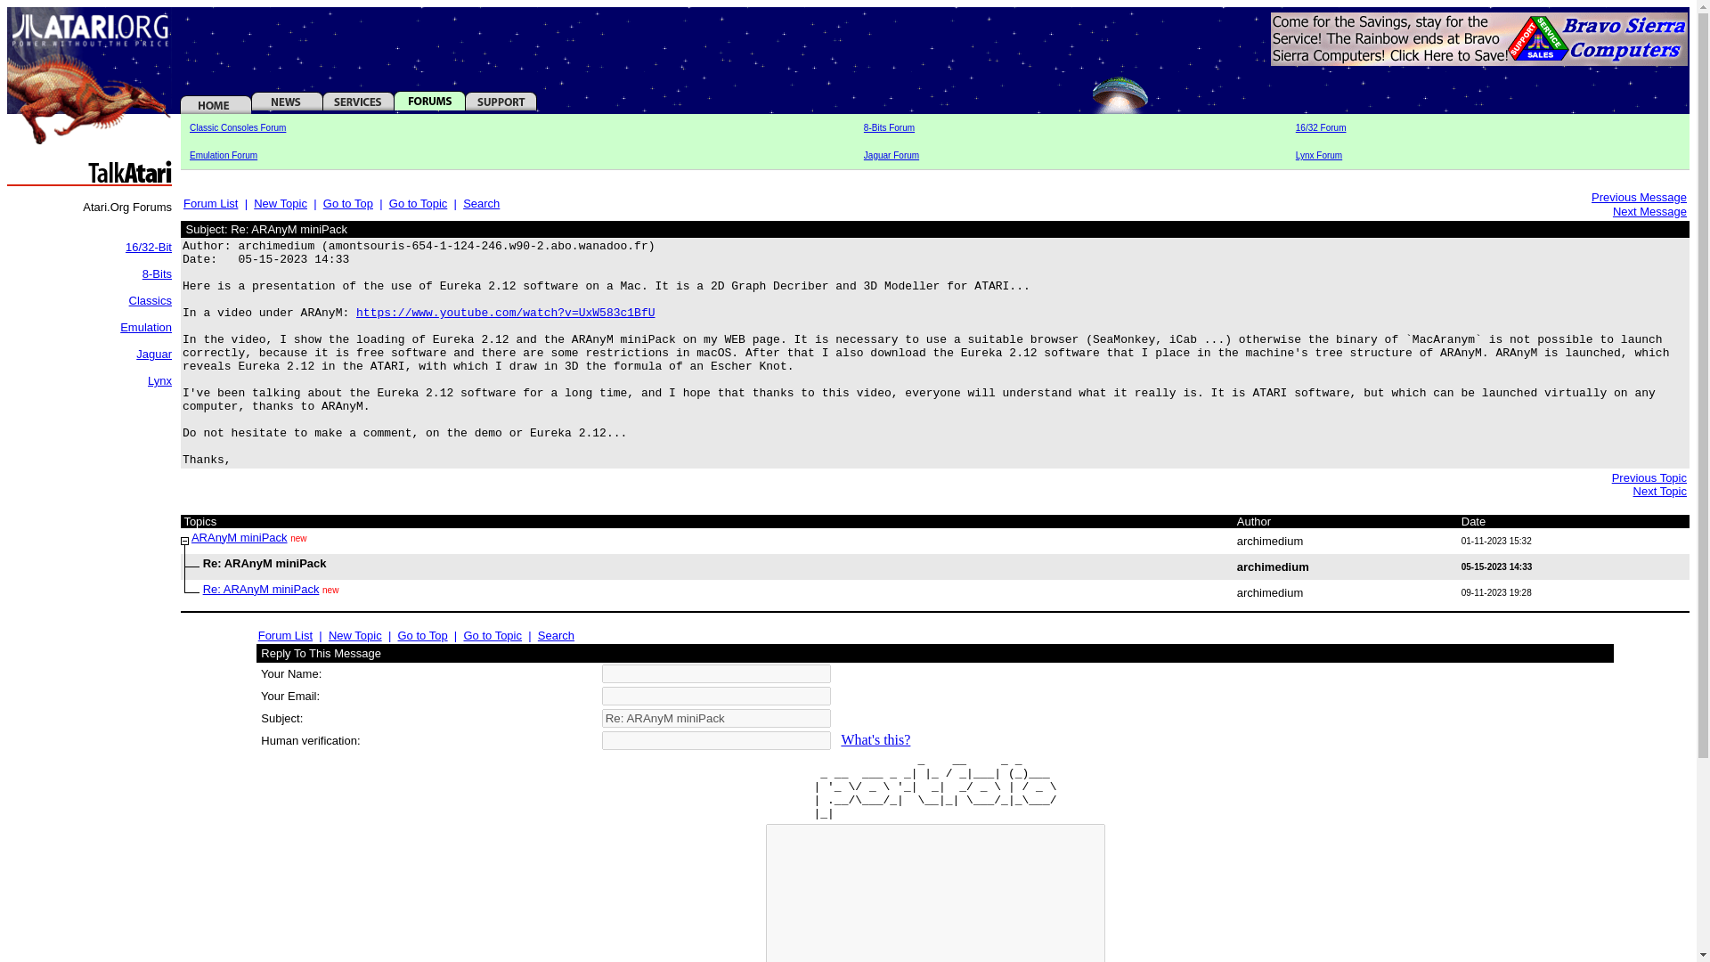  I want to click on Next Message, so click(1649, 210).